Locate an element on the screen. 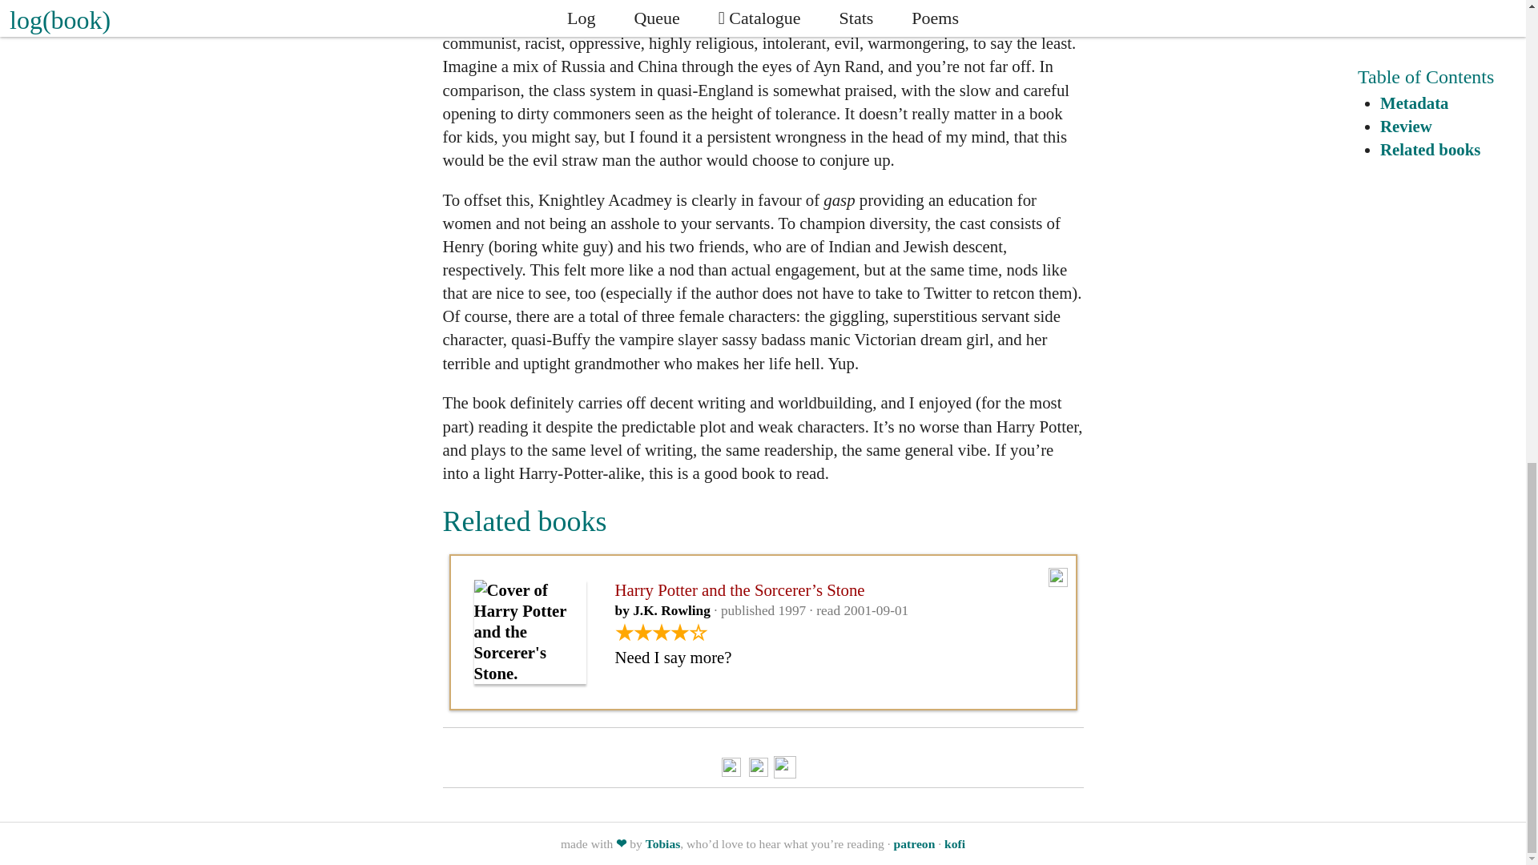  kofi is located at coordinates (955, 843).